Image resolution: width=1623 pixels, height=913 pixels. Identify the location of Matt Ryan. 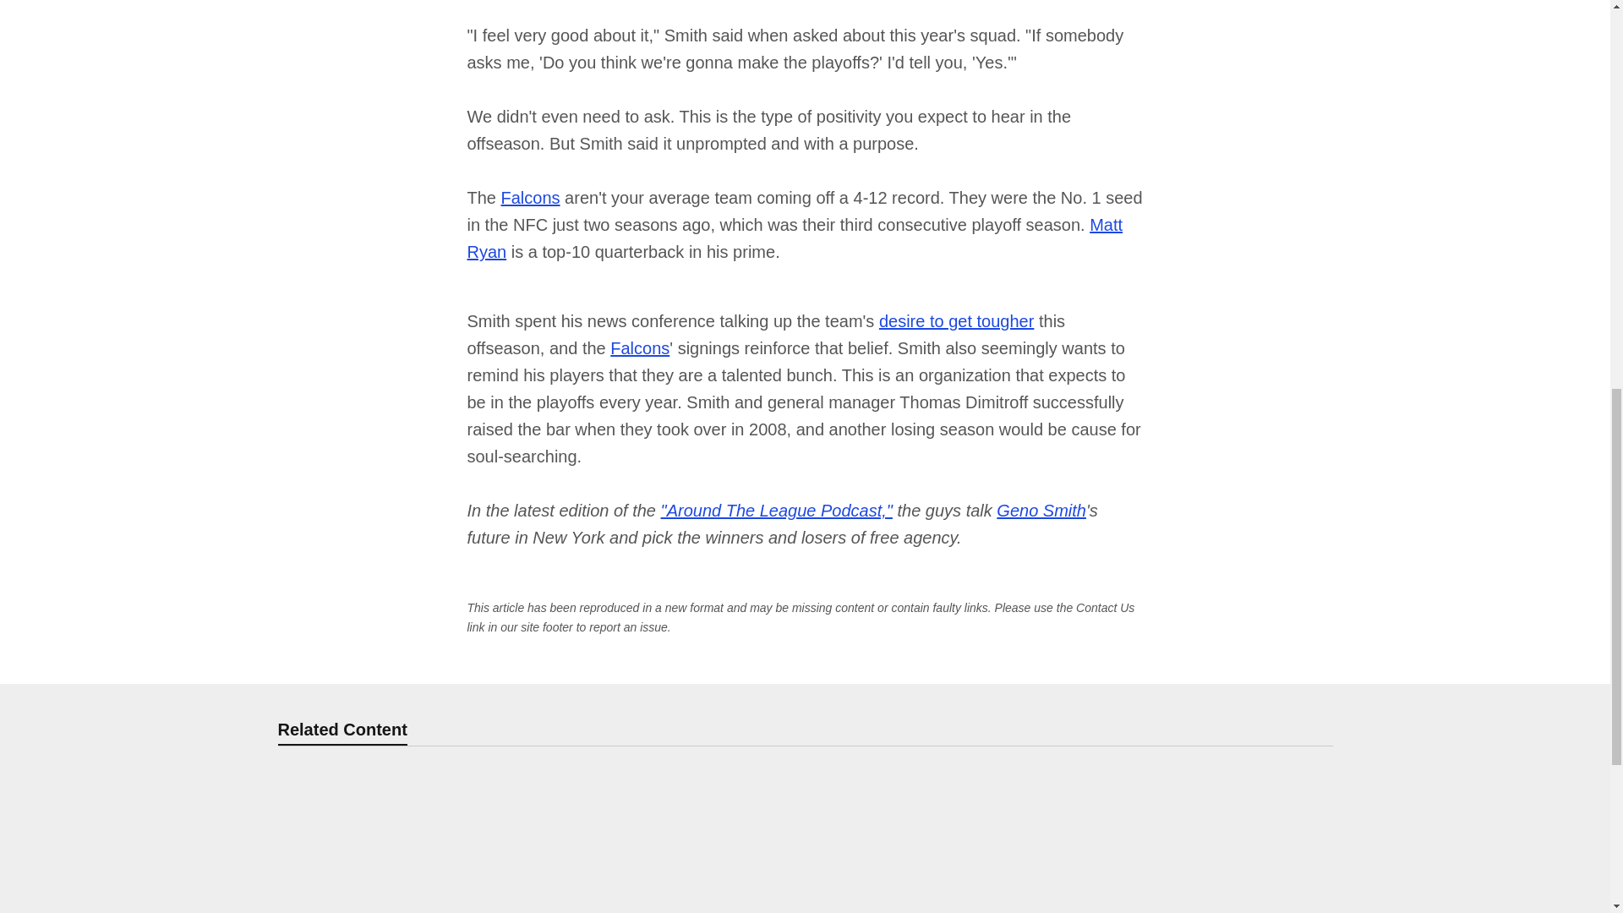
(795, 238).